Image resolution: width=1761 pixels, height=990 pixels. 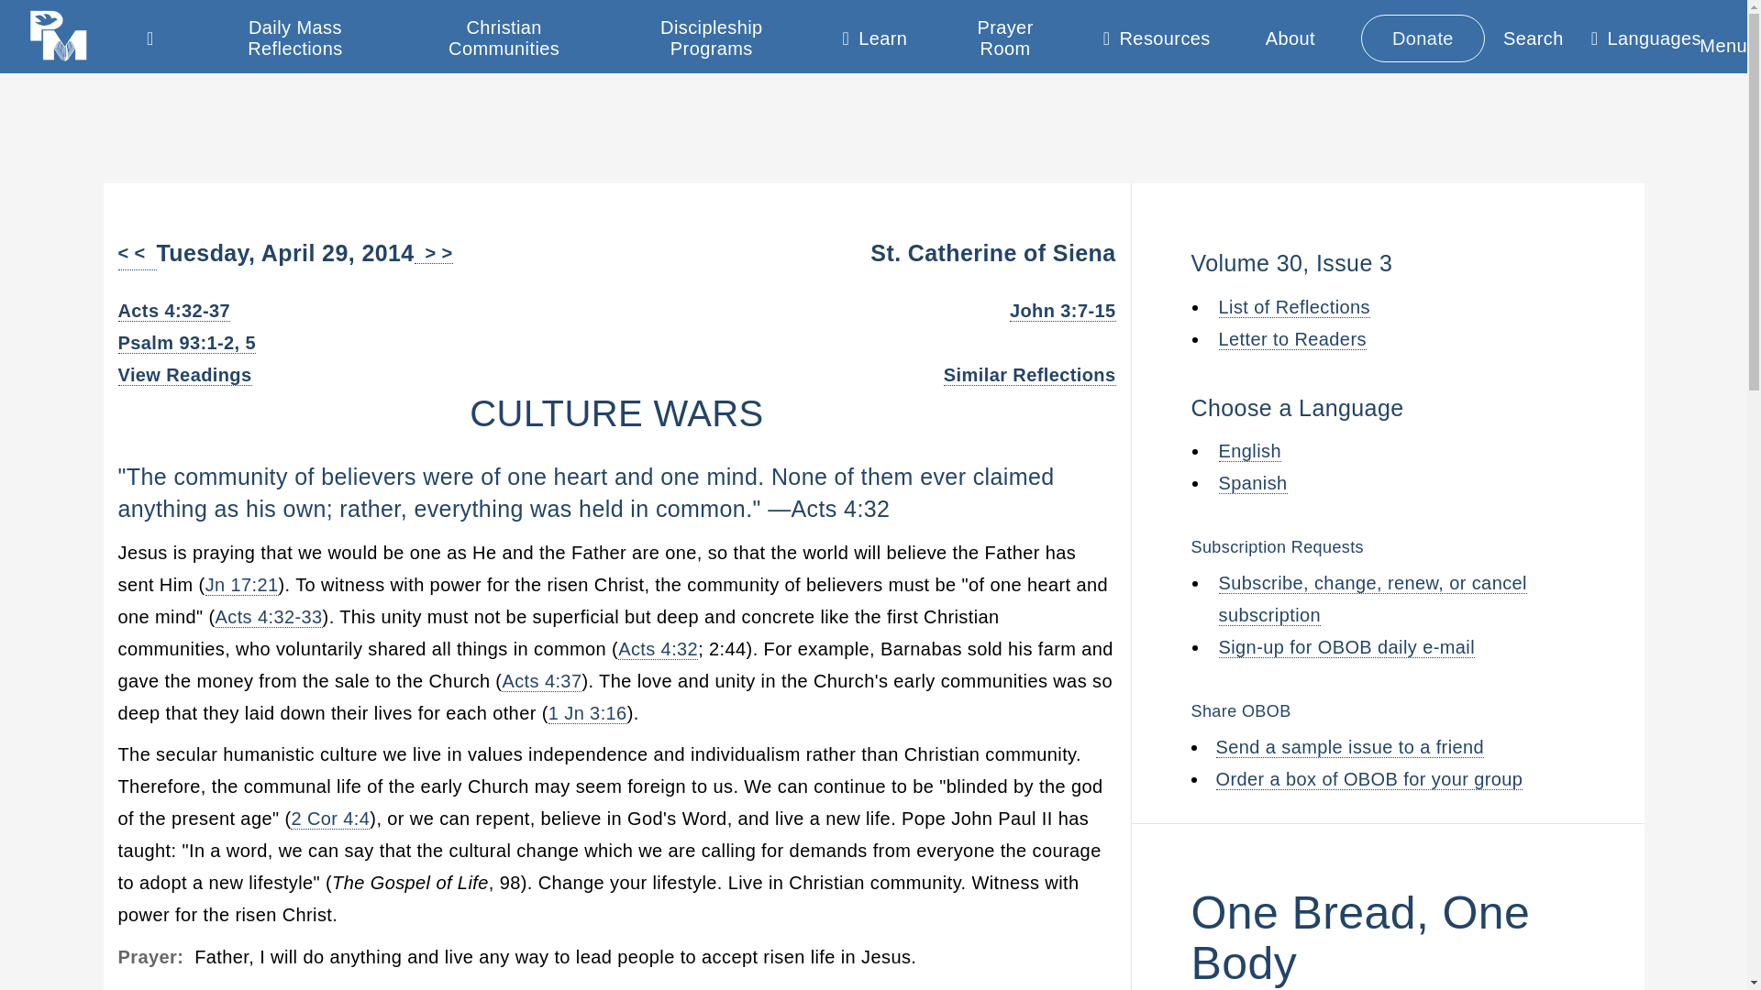 What do you see at coordinates (1293, 307) in the screenshot?
I see `List of Reflections` at bounding box center [1293, 307].